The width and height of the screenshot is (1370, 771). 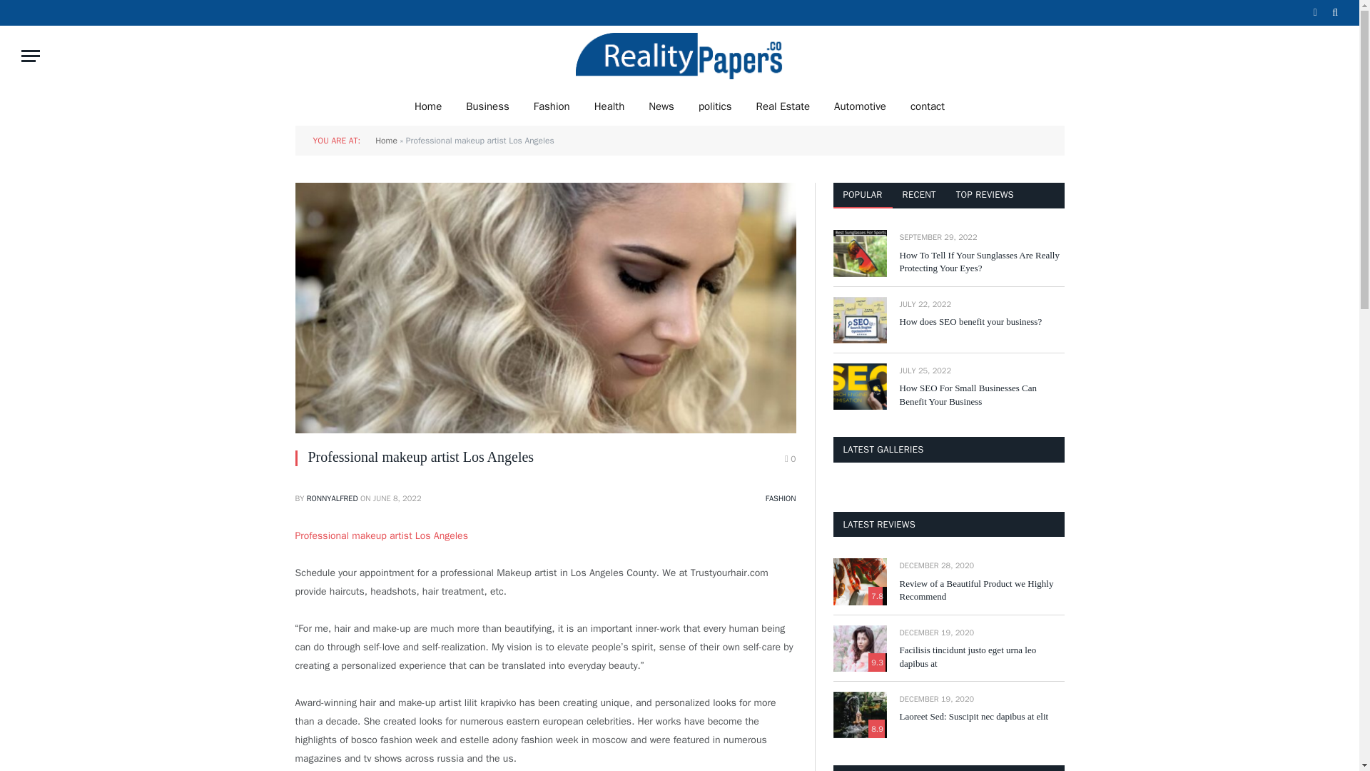 I want to click on RONNYALFRED, so click(x=333, y=498).